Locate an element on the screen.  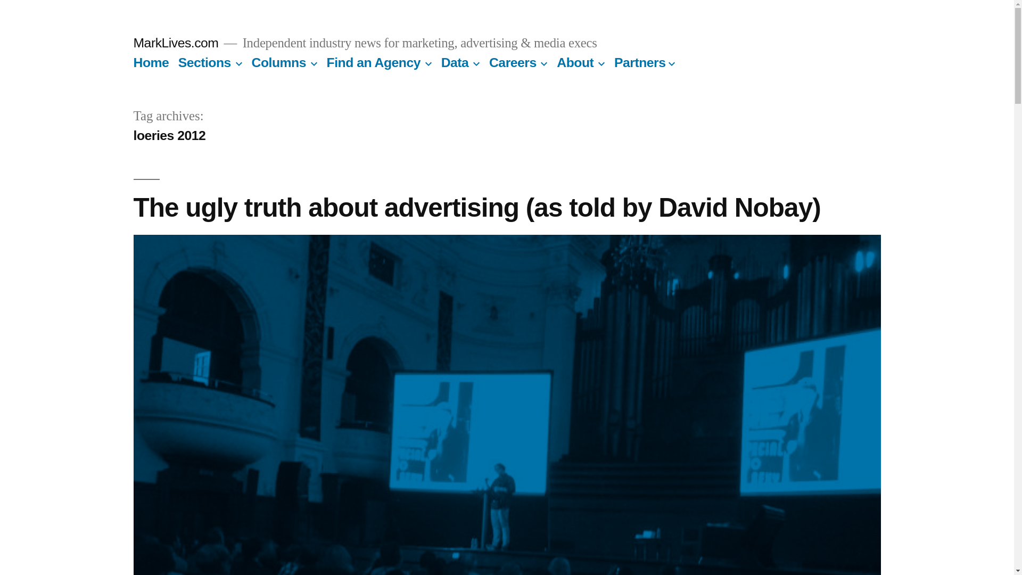
Sections is located at coordinates (204, 62).